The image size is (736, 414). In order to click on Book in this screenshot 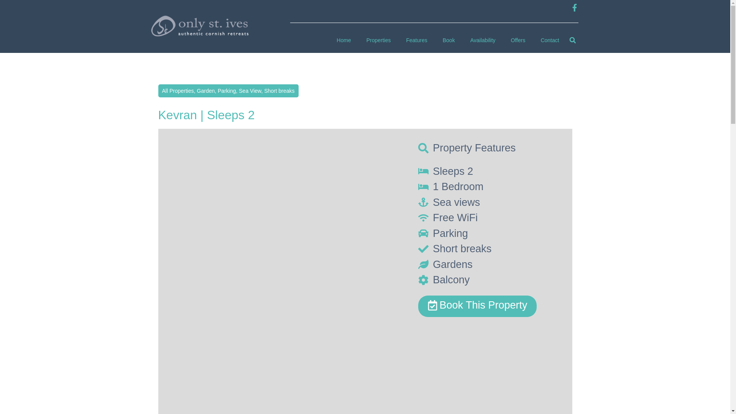, I will do `click(449, 40)`.